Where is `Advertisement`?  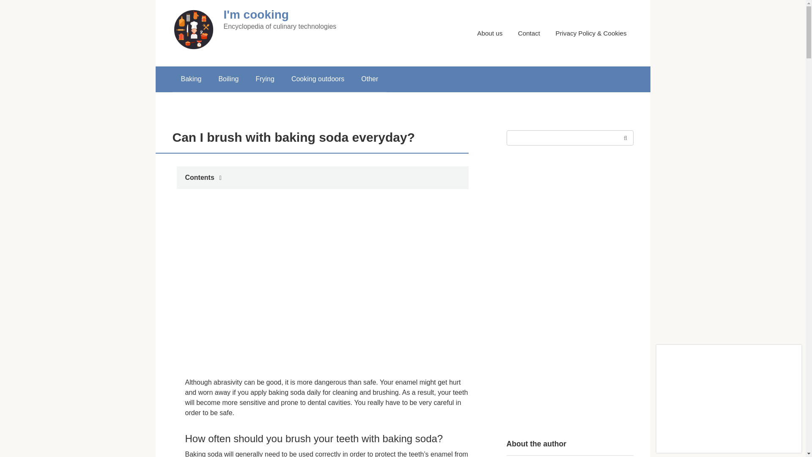 Advertisement is located at coordinates (263, 286).